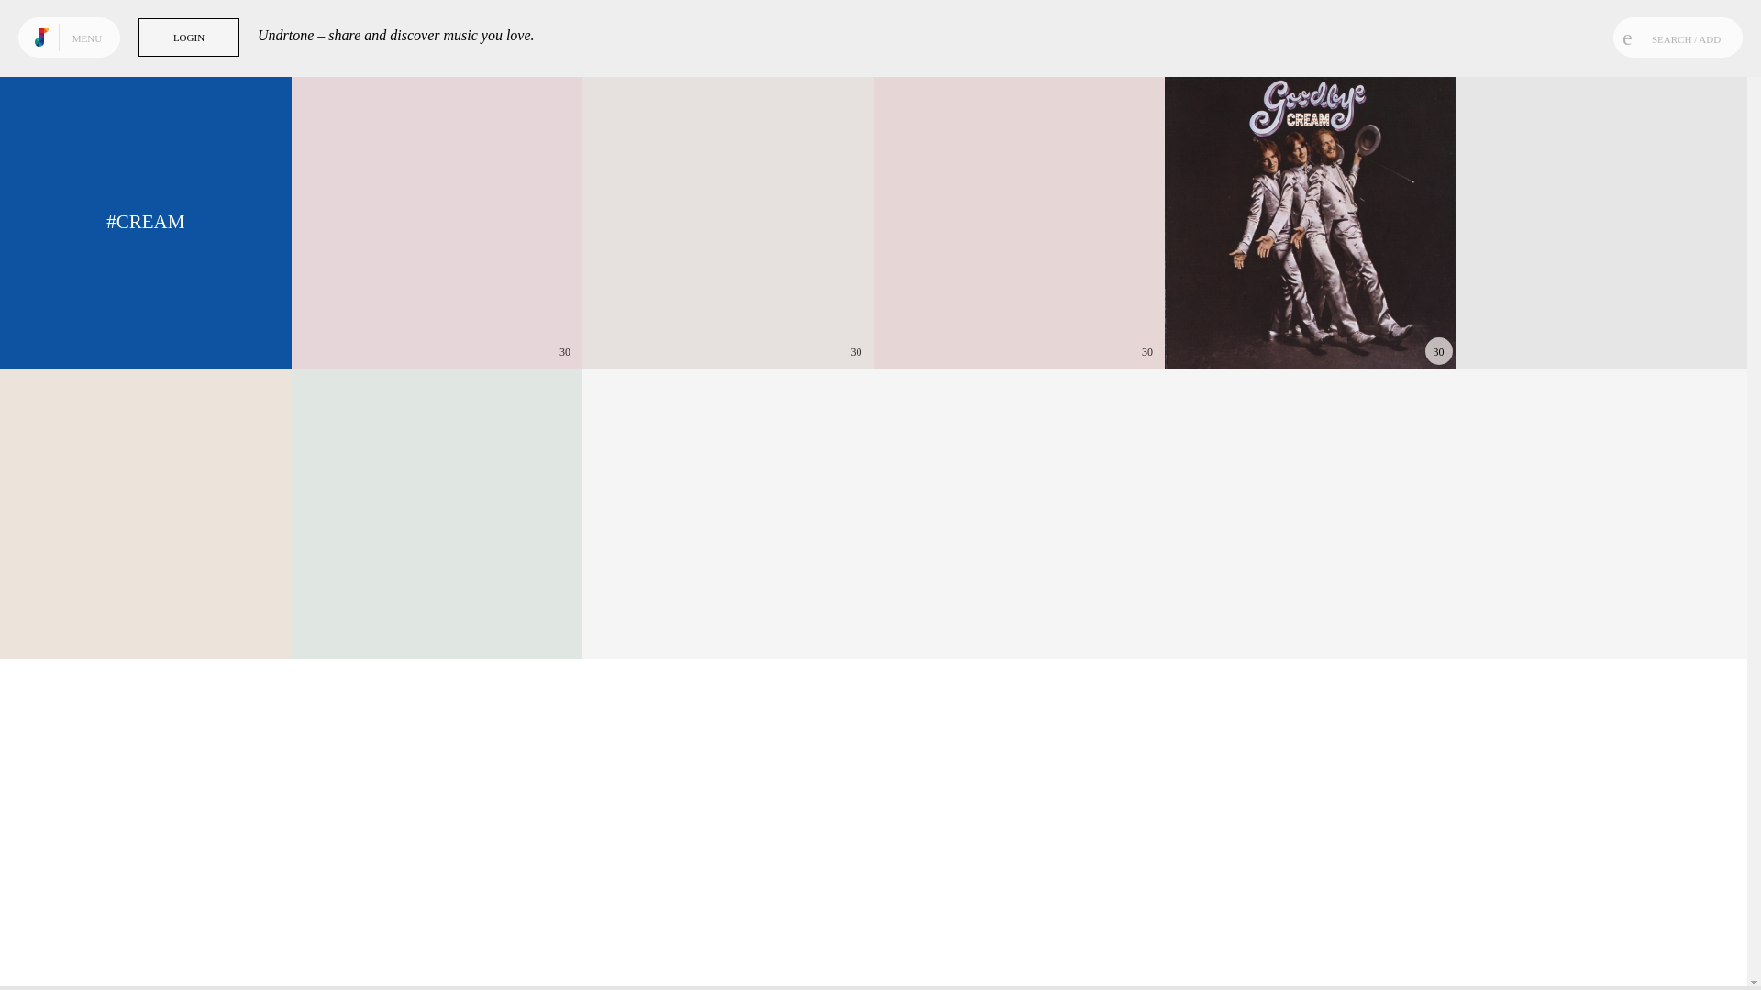  Describe the element at coordinates (83, 49) in the screenshot. I see `Tracks` at that location.